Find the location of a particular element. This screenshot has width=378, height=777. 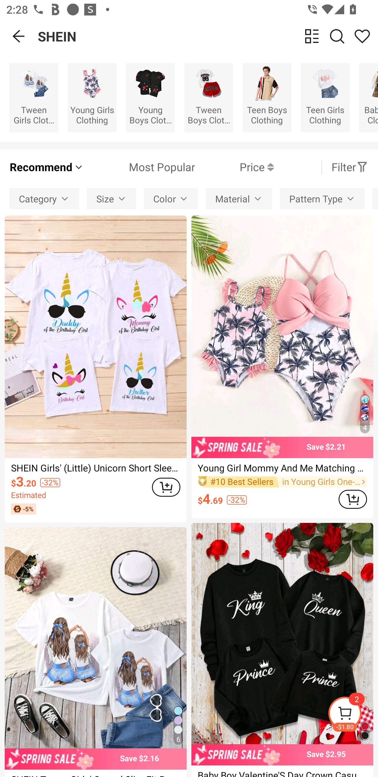

Tween Boys Clothing is located at coordinates (209, 97).